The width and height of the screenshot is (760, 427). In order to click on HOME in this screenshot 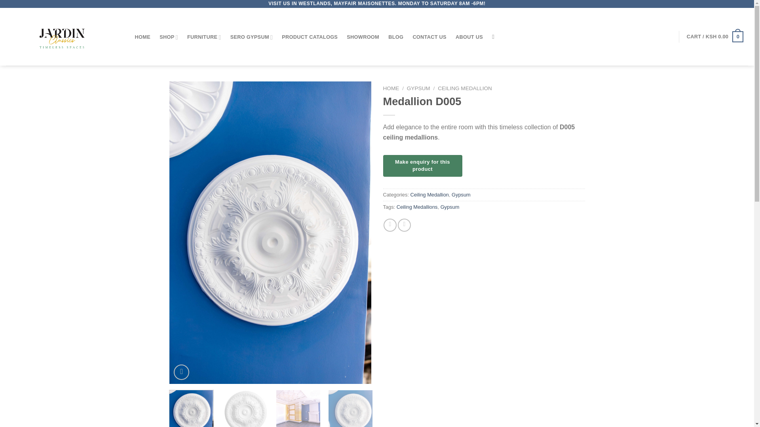, I will do `click(391, 89)`.